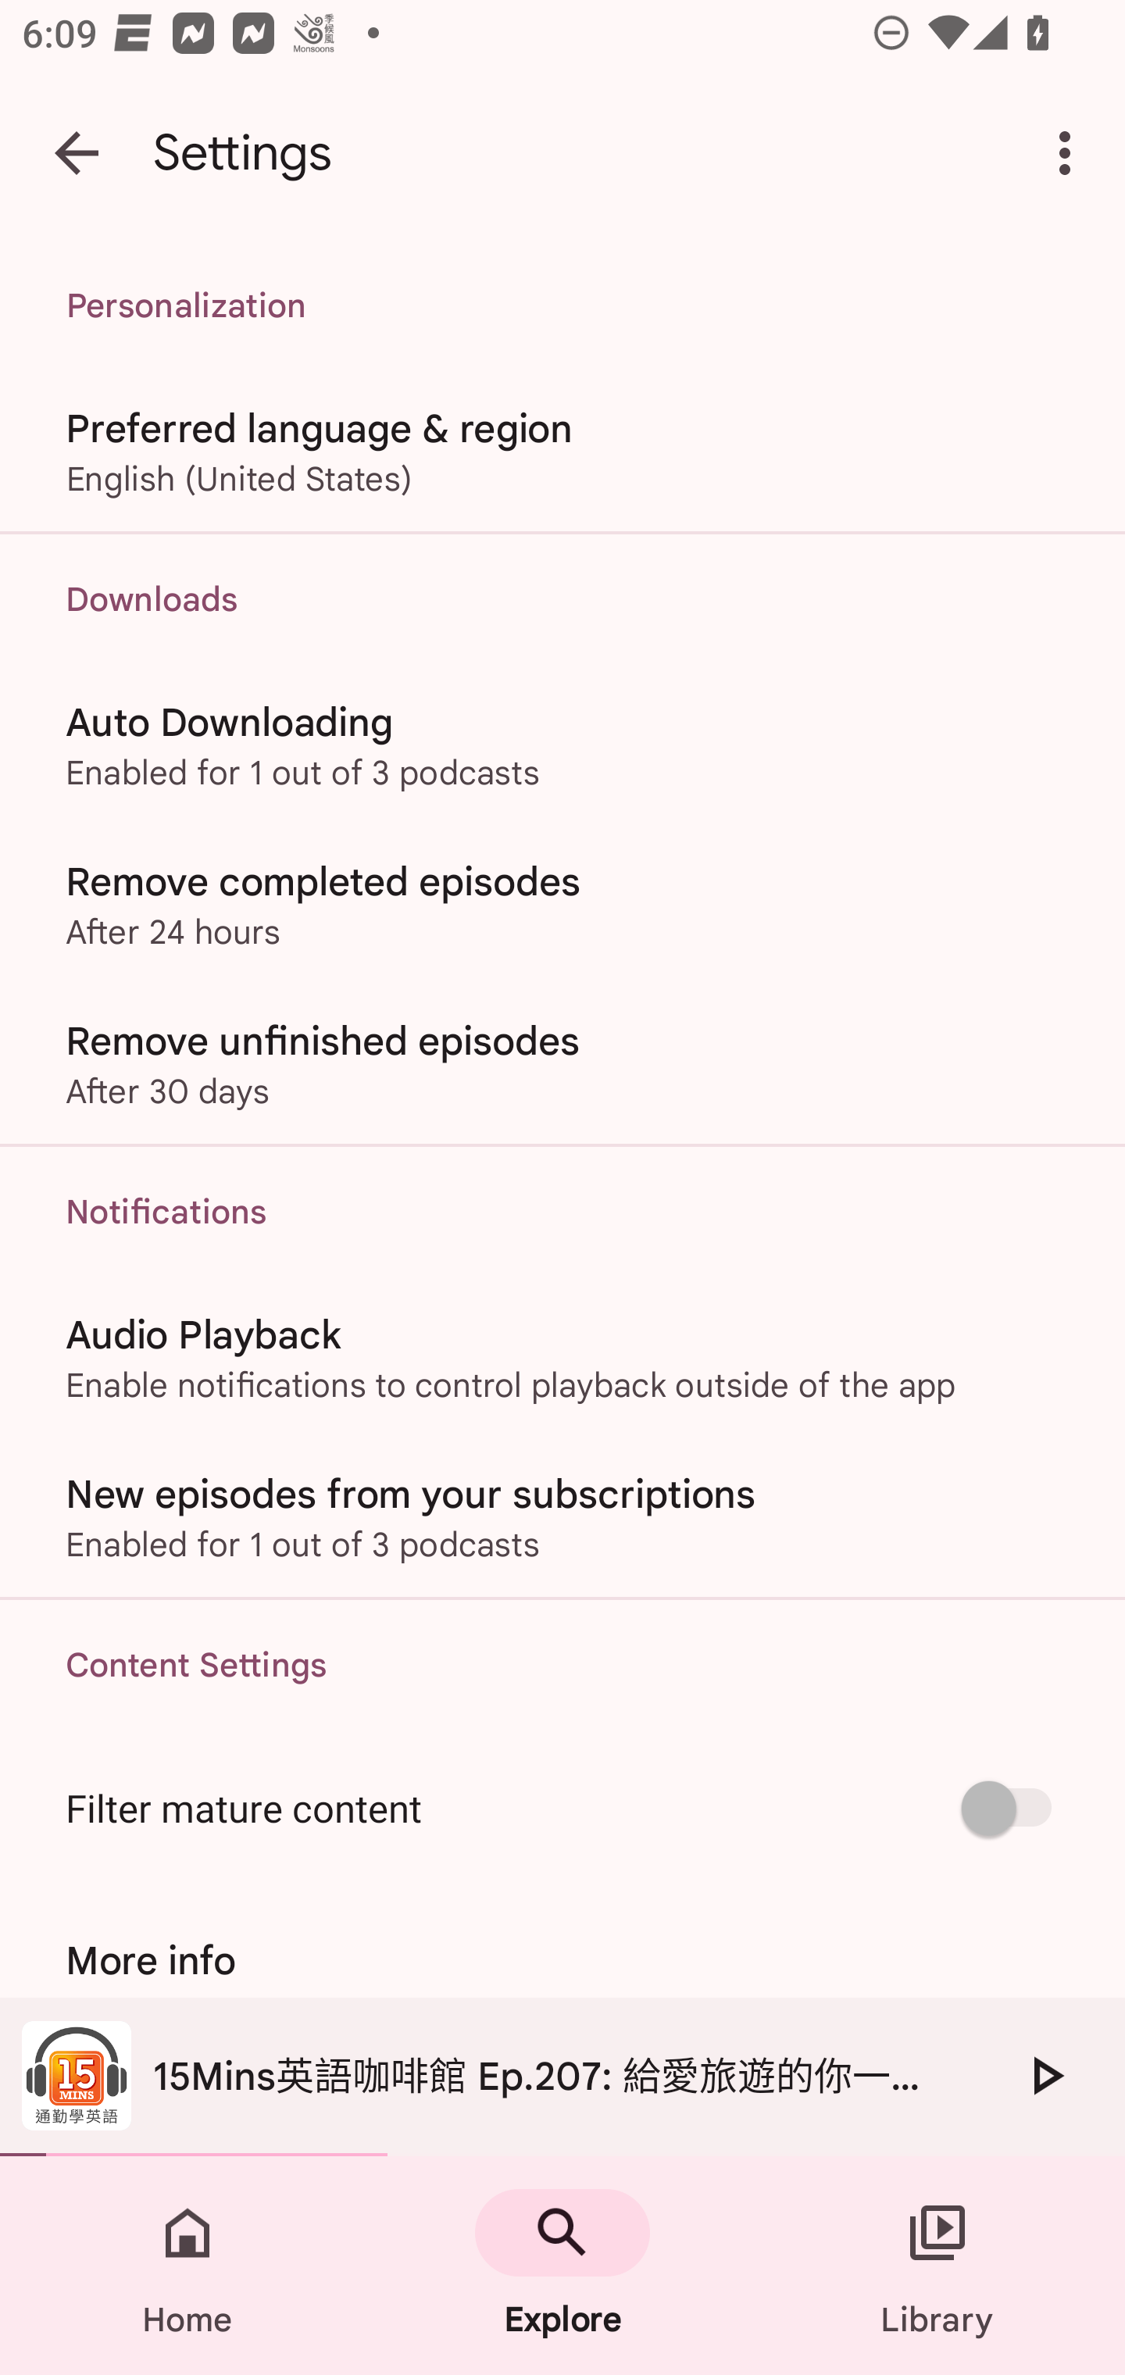 This screenshot has width=1125, height=2375. What do you see at coordinates (77, 153) in the screenshot?
I see `Navigate up` at bounding box center [77, 153].